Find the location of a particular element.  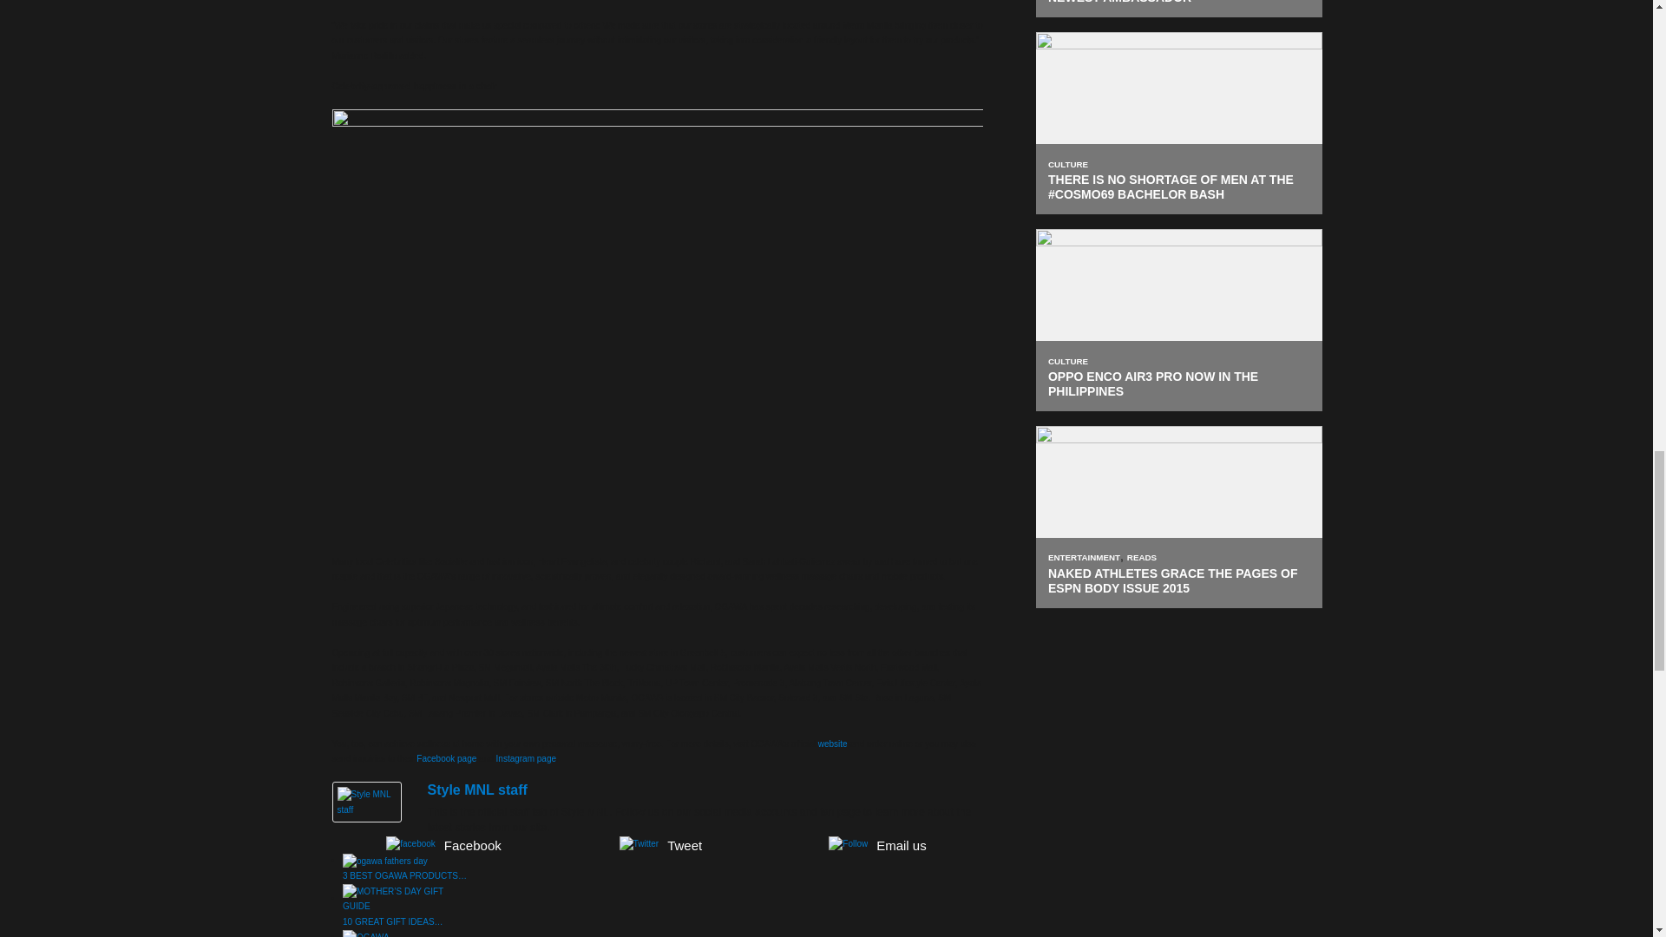

website is located at coordinates (833, 744).